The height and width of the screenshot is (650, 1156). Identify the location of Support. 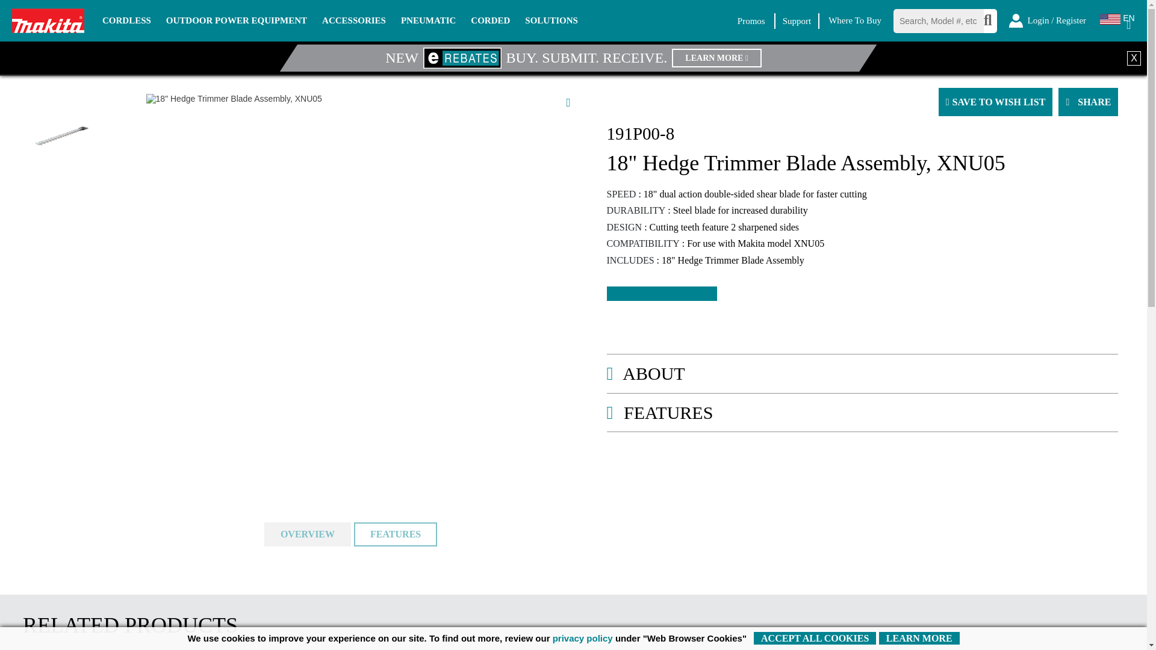
(797, 20).